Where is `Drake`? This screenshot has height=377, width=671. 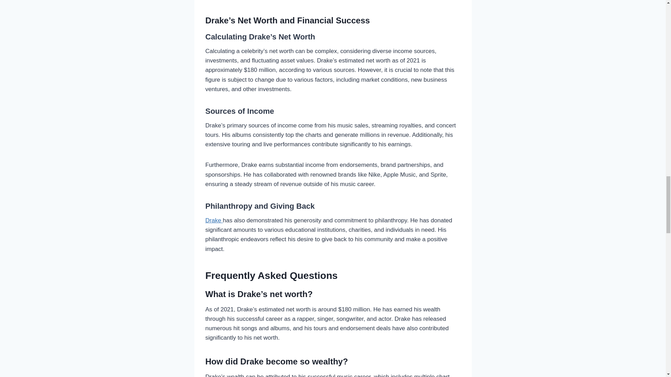
Drake is located at coordinates (214, 221).